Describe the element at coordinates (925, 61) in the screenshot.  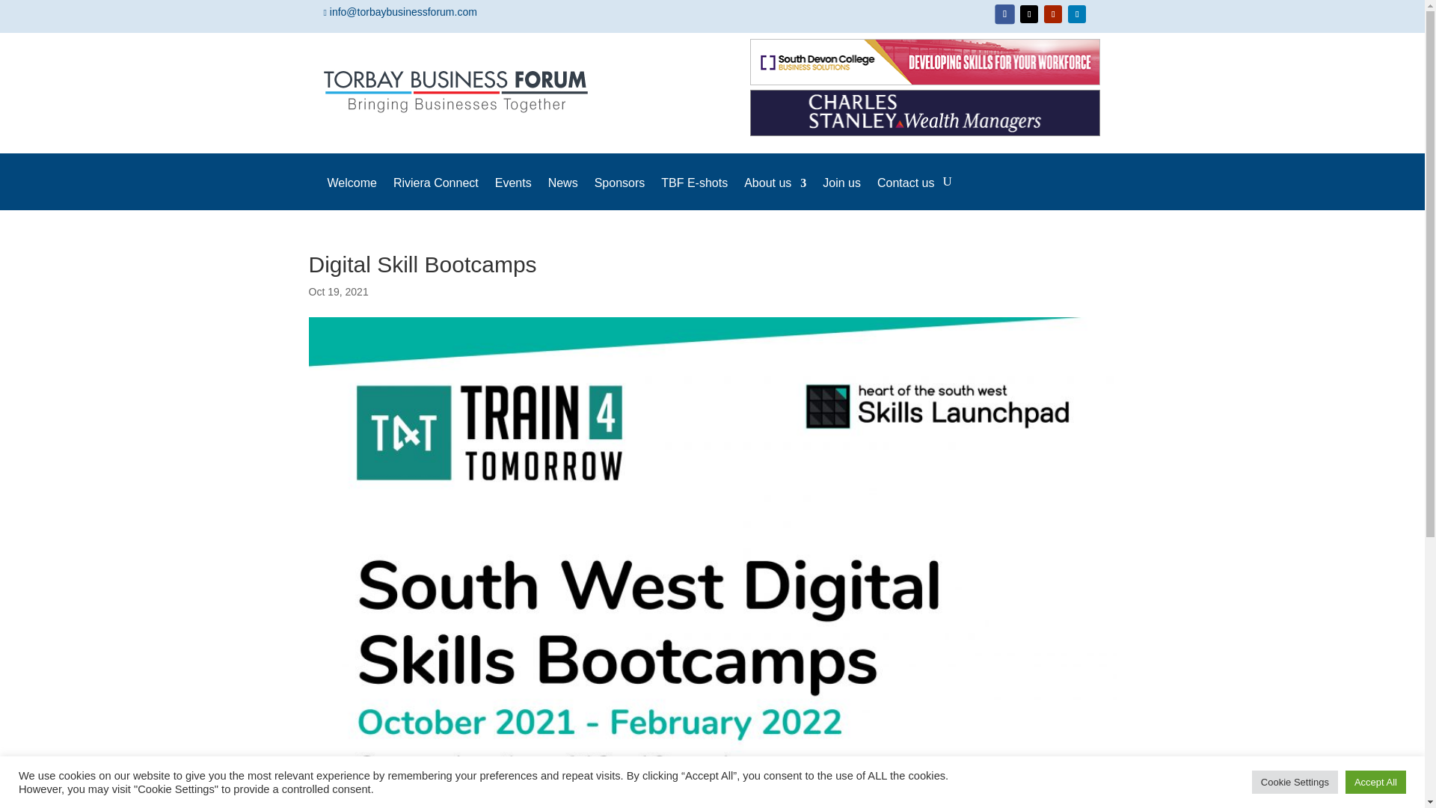
I see `sdc-business` at that location.